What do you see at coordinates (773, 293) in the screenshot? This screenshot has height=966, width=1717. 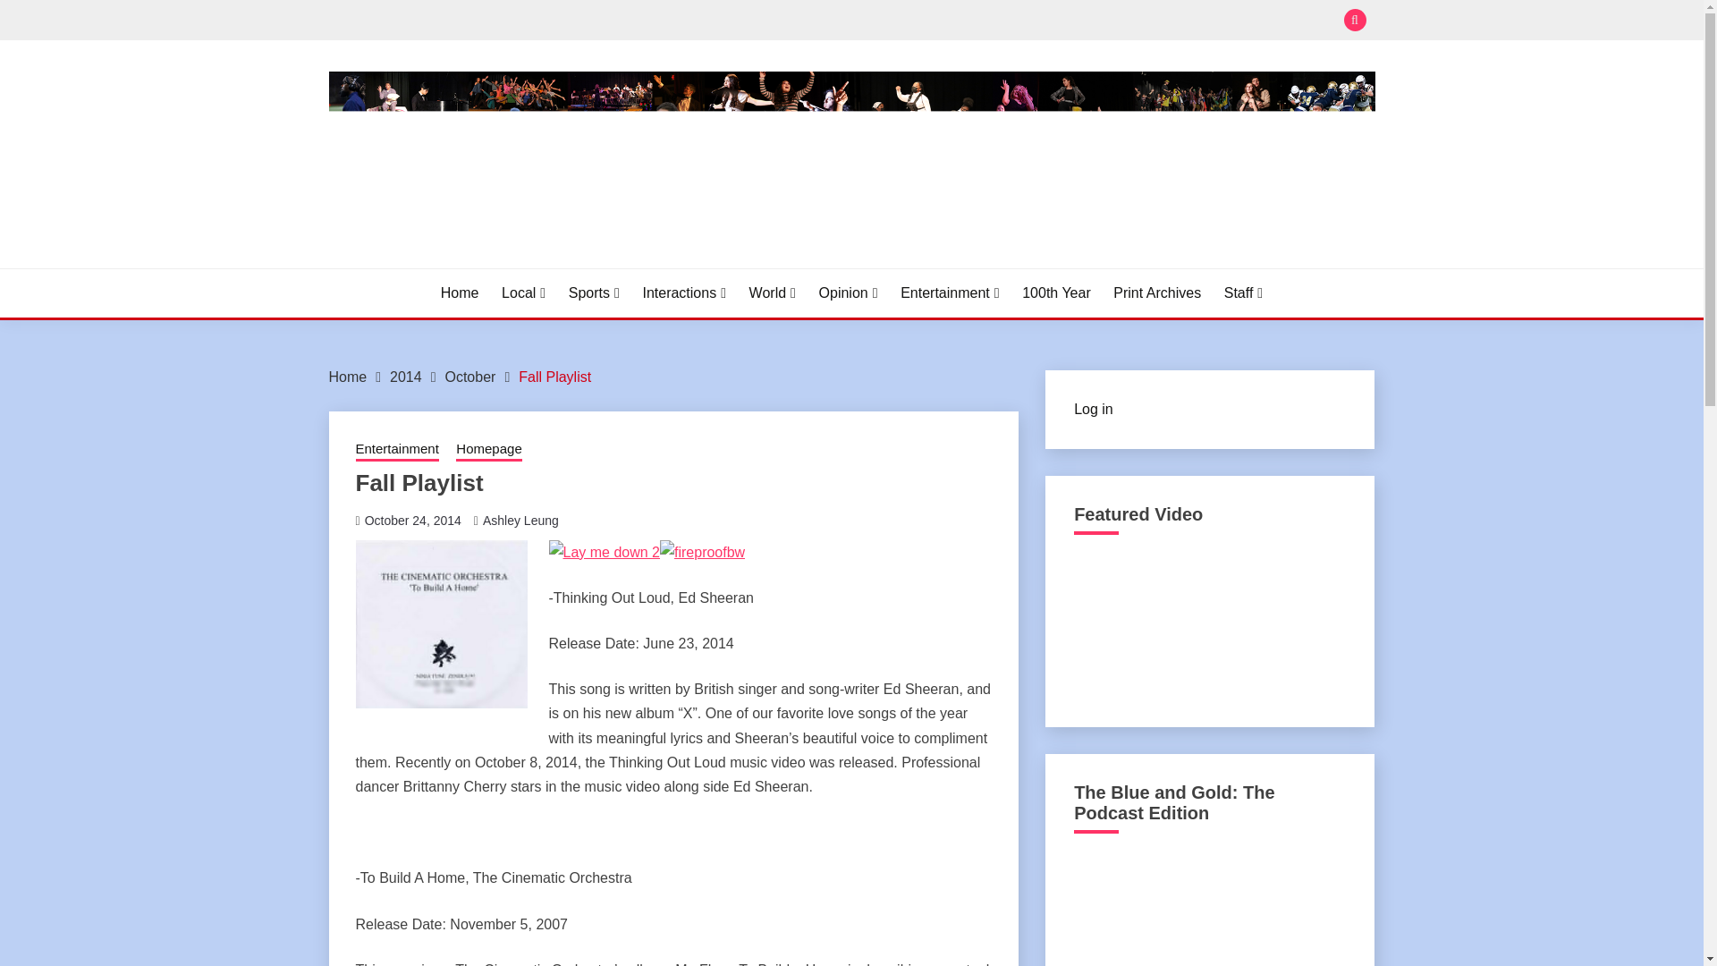 I see `World` at bounding box center [773, 293].